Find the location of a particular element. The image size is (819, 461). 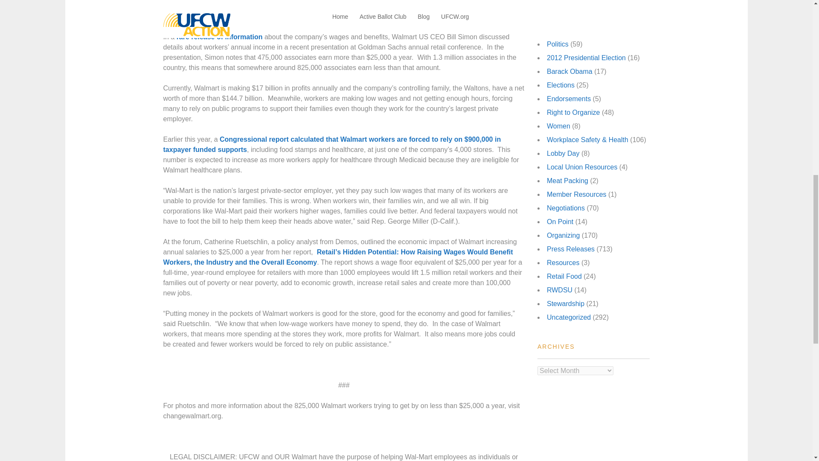

Legislation and Politics is located at coordinates (582, 17).